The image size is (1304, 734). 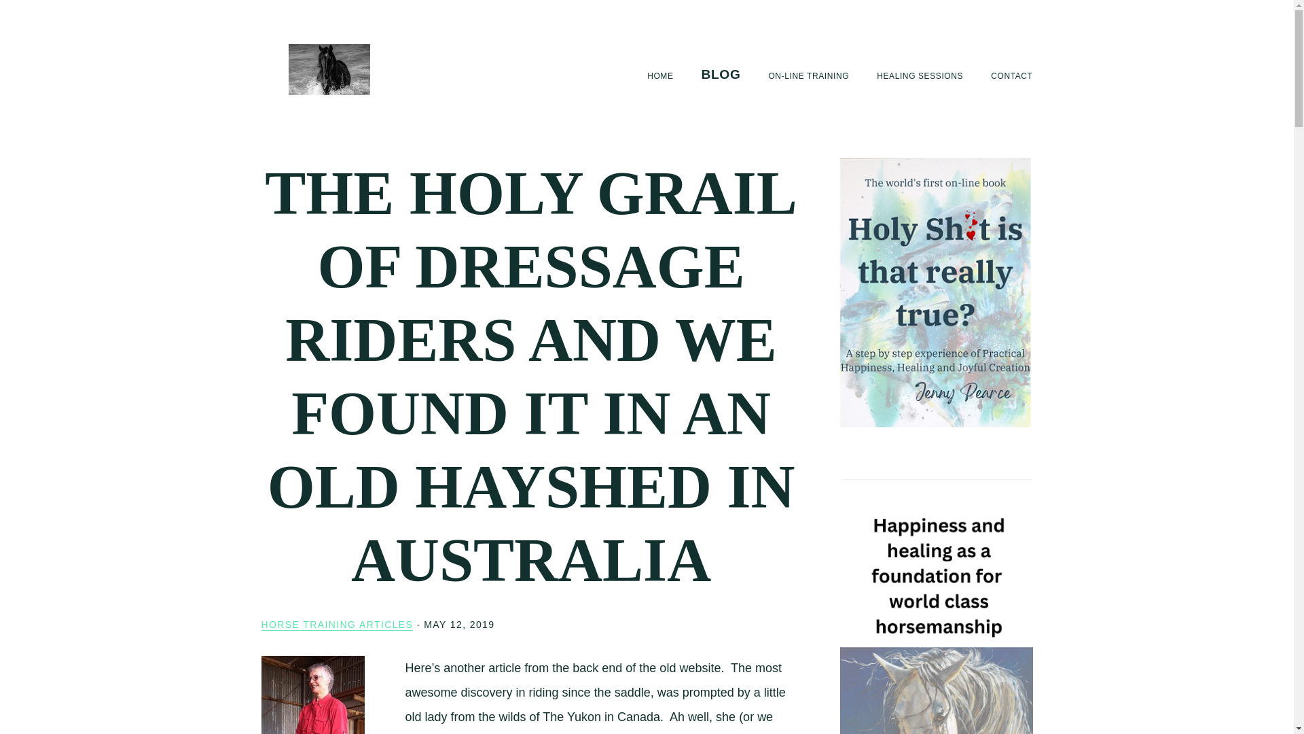 What do you see at coordinates (337, 625) in the screenshot?
I see `HORSE TRAINING ARTICLES` at bounding box center [337, 625].